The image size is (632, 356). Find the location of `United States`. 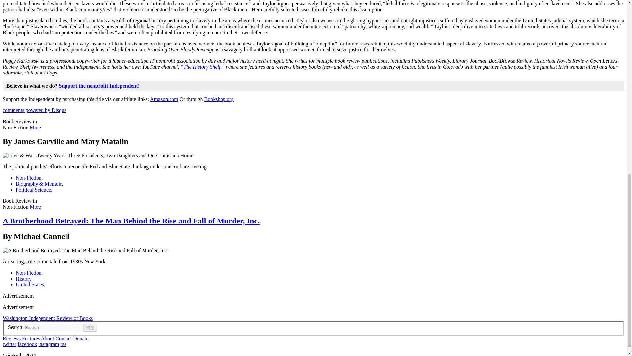

United States is located at coordinates (30, 284).